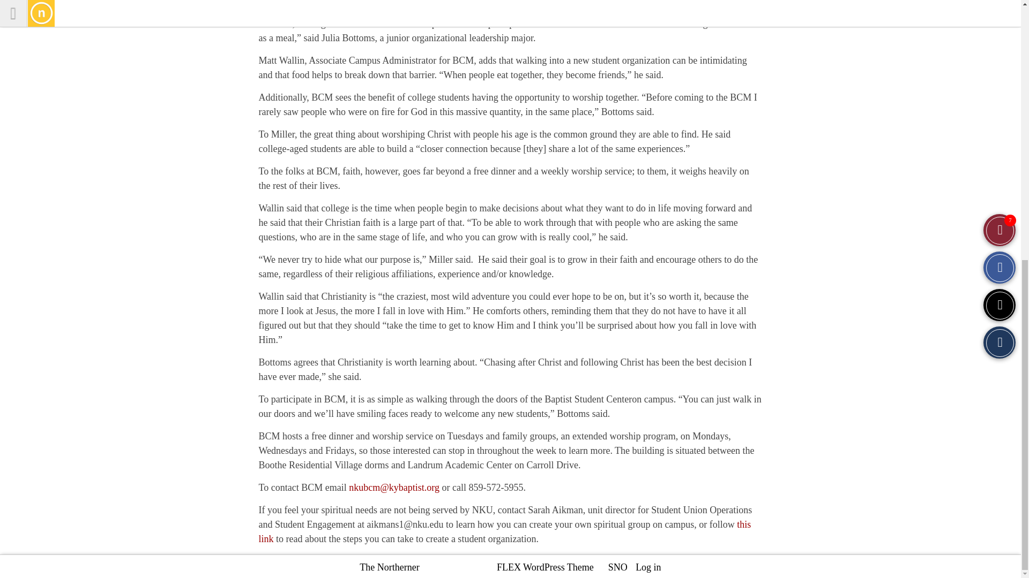 Image resolution: width=1029 pixels, height=578 pixels. I want to click on The Northerner, so click(389, 567).